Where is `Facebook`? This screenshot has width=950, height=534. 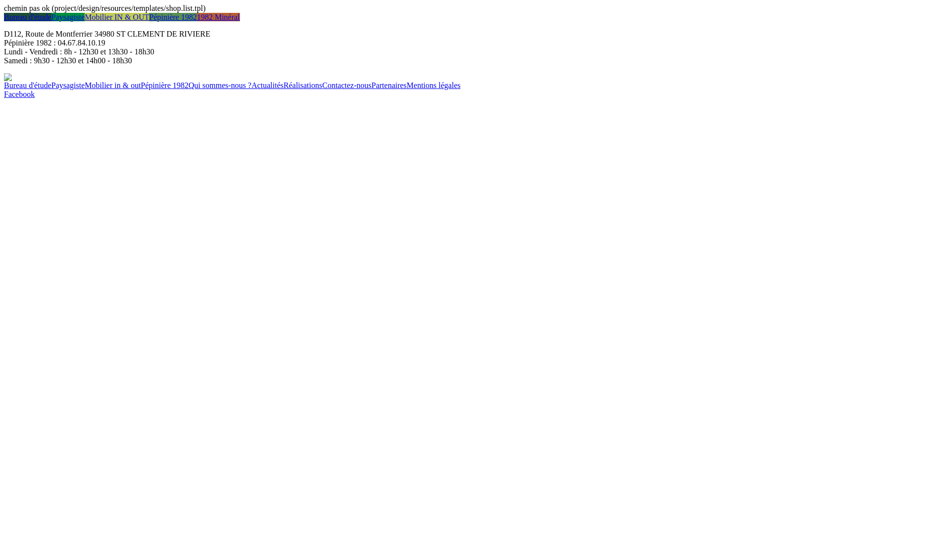
Facebook is located at coordinates (19, 94).